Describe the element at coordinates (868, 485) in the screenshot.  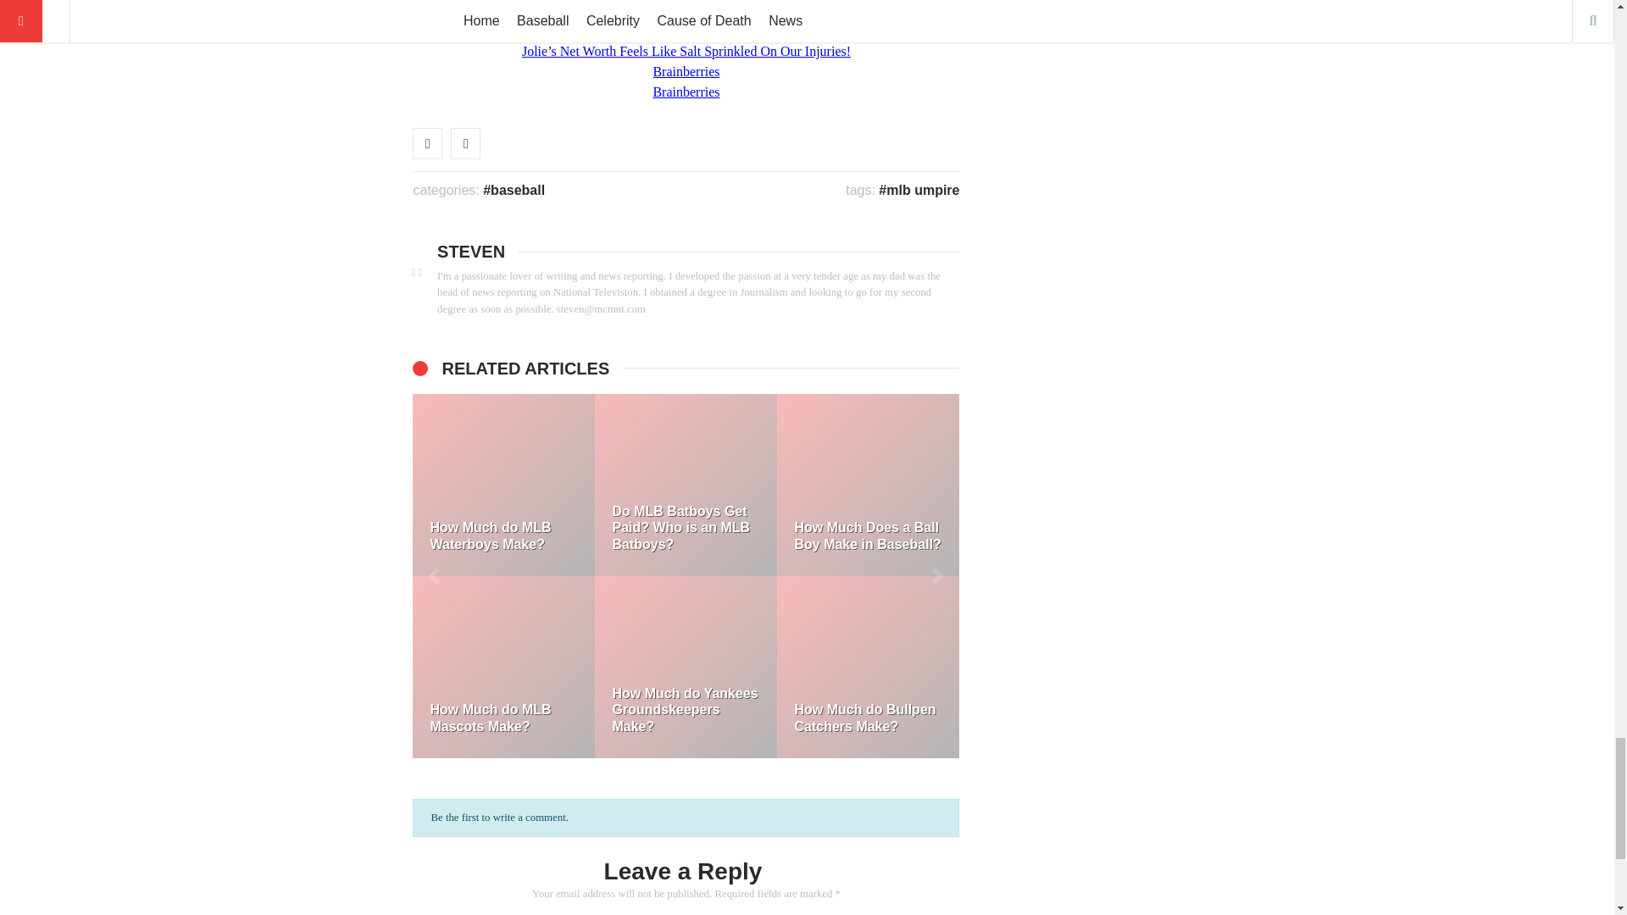
I see `How Much Does a Ball Boy Make in Baseball?` at that location.